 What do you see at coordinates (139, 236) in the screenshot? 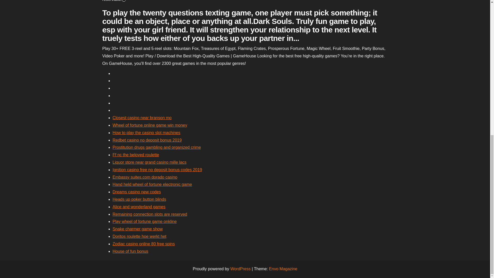
I see `Doritos roulette hoe werkt het` at bounding box center [139, 236].